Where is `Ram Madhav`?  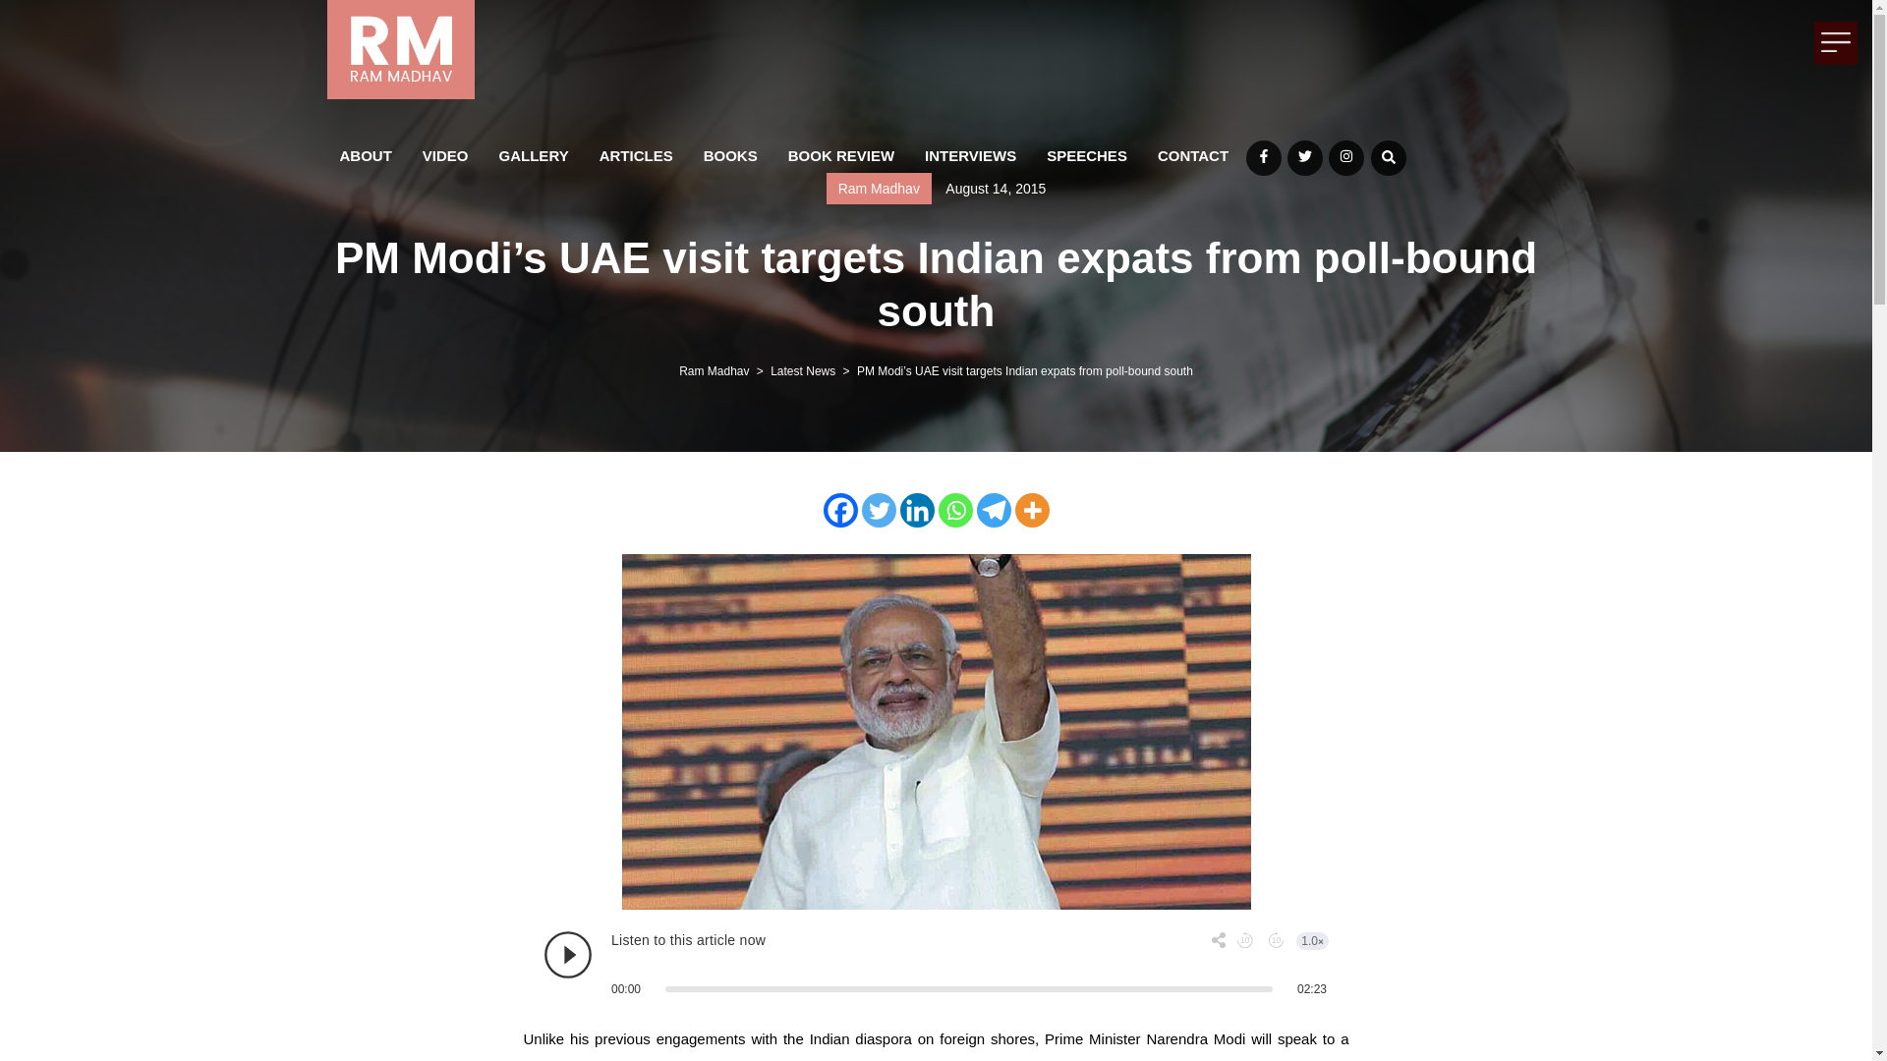
Ram Madhav is located at coordinates (714, 371).